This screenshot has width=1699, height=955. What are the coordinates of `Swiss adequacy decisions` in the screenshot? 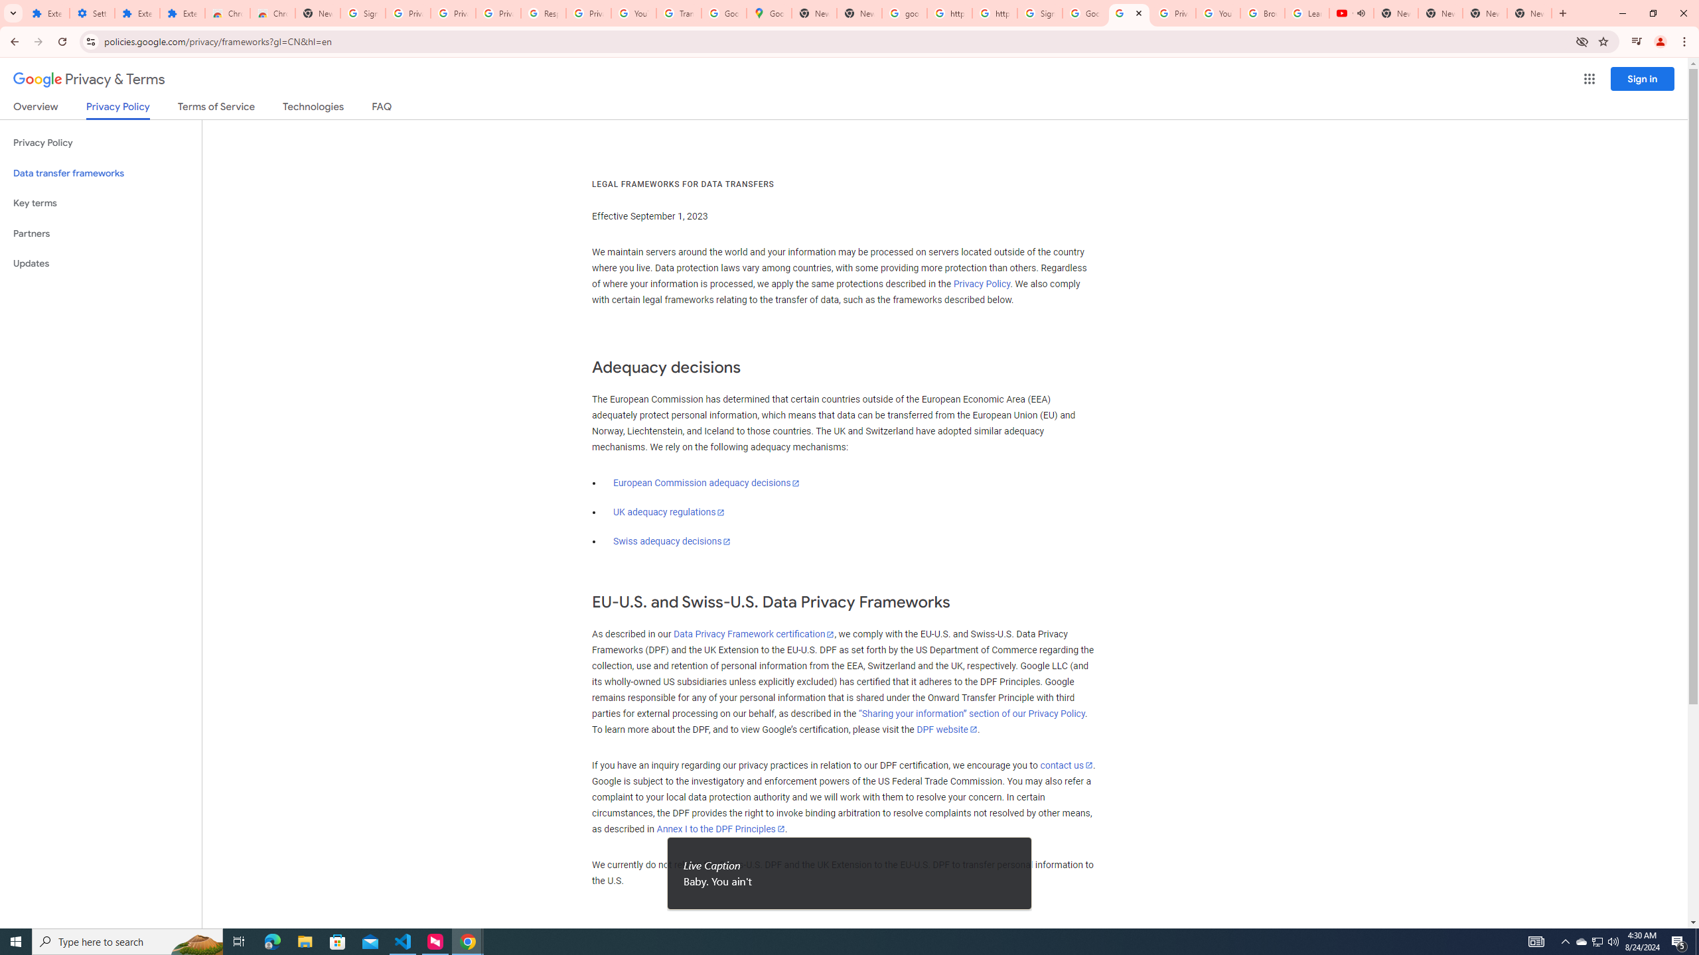 It's located at (672, 541).